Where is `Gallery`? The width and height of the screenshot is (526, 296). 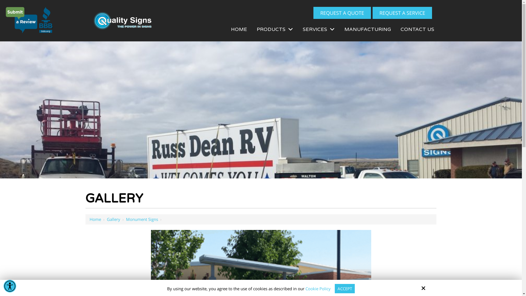
Gallery is located at coordinates (113, 219).